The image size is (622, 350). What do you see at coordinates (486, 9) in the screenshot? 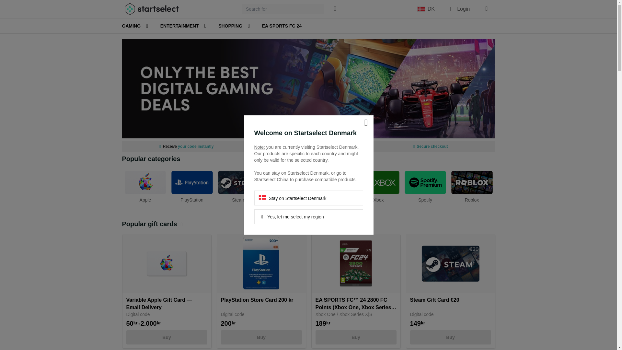
I see `Go to cart` at bounding box center [486, 9].